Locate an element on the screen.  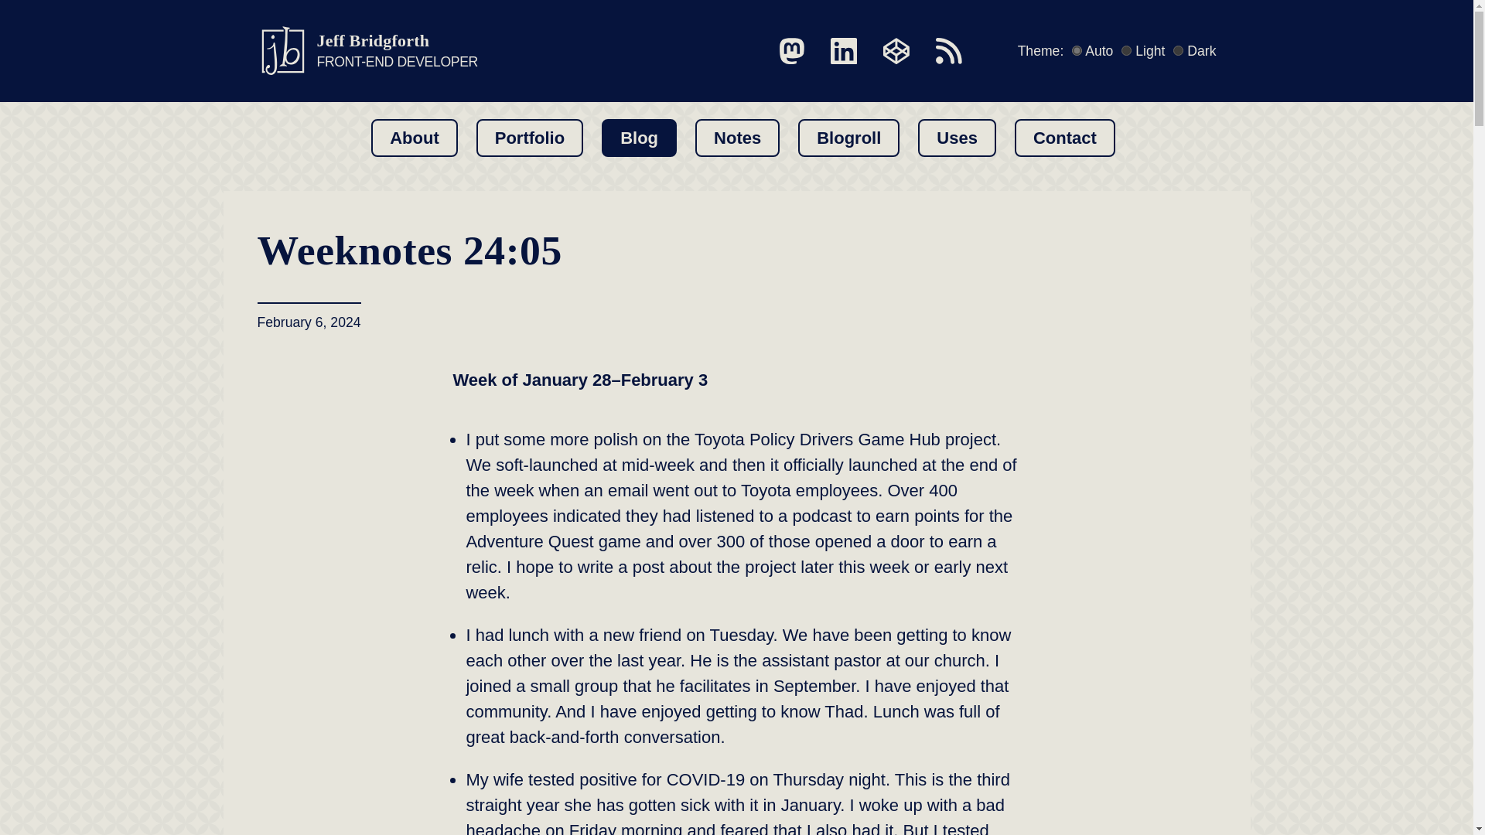
Feed is located at coordinates (957, 138).